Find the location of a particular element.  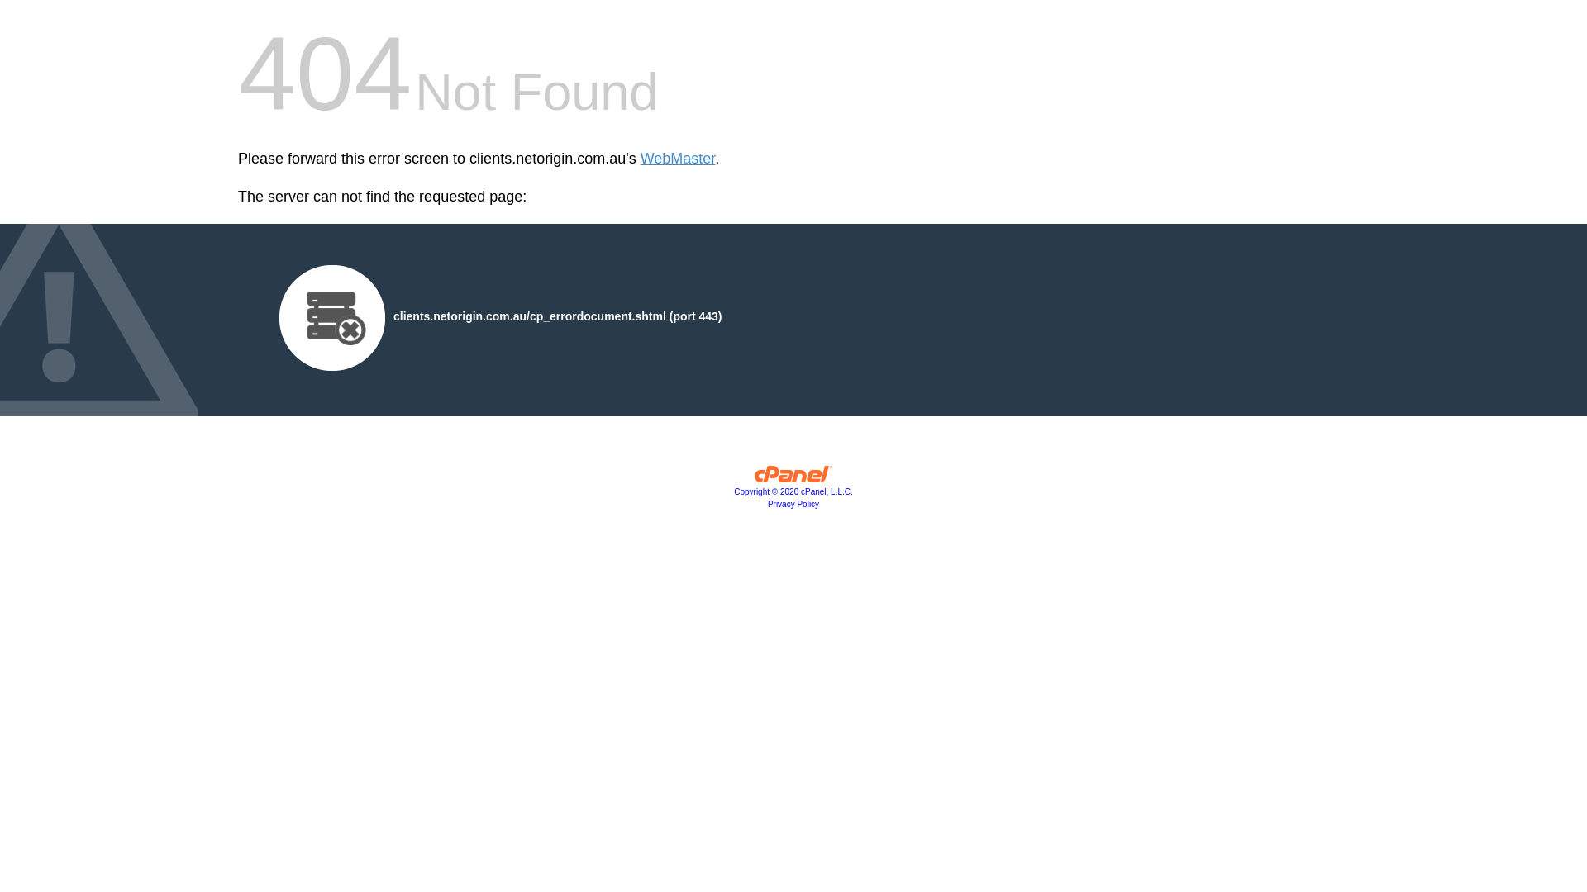

Privacy Policy is located at coordinates (793, 504).